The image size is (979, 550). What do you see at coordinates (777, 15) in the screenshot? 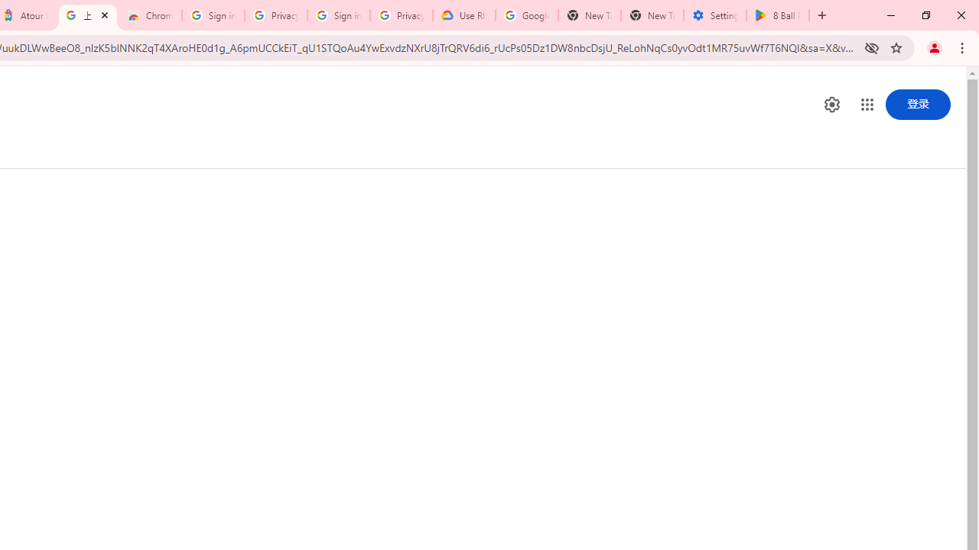
I see `8 Ball Pool - Apps on Google Play` at bounding box center [777, 15].